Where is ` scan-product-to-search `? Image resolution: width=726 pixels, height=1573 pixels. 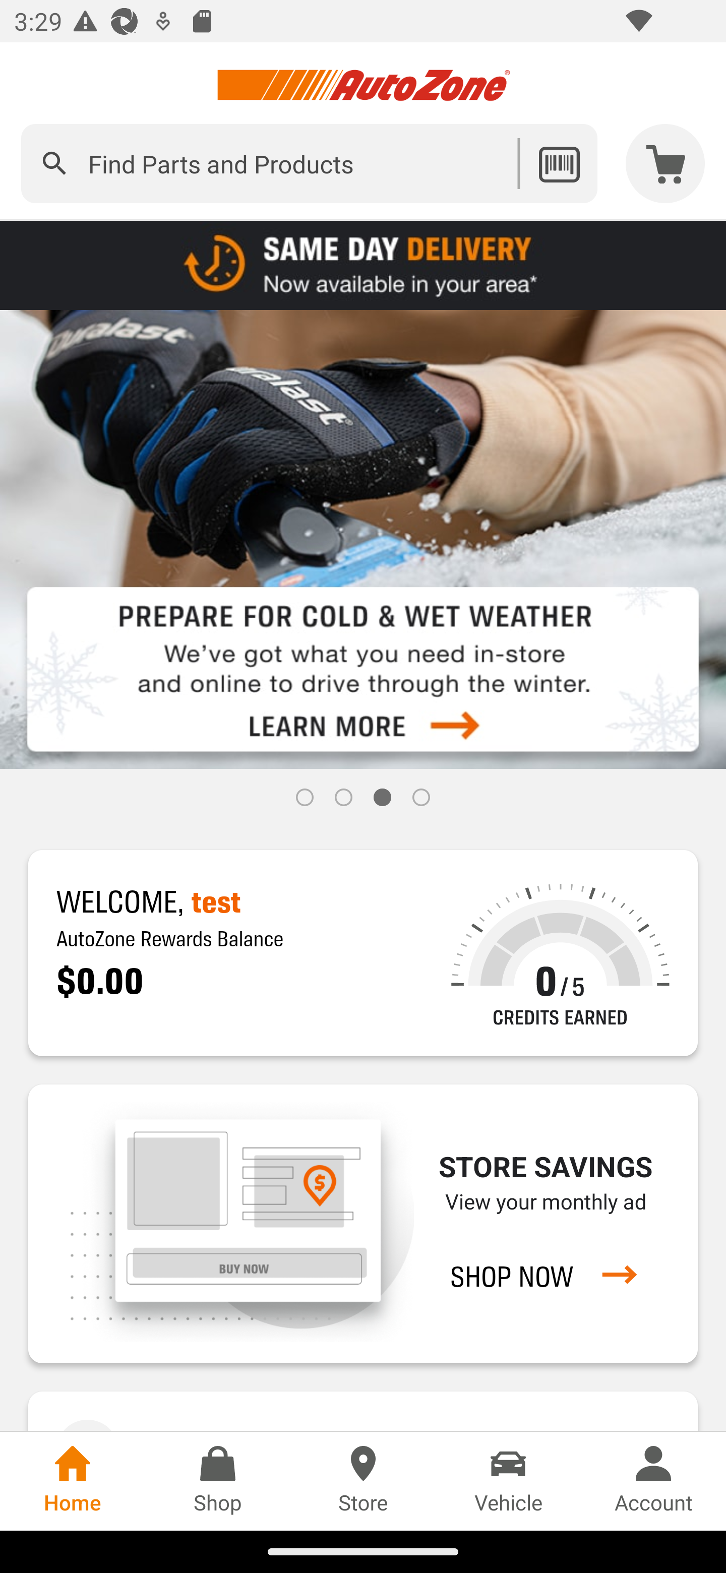  scan-product-to-search  is located at coordinates (559, 163).